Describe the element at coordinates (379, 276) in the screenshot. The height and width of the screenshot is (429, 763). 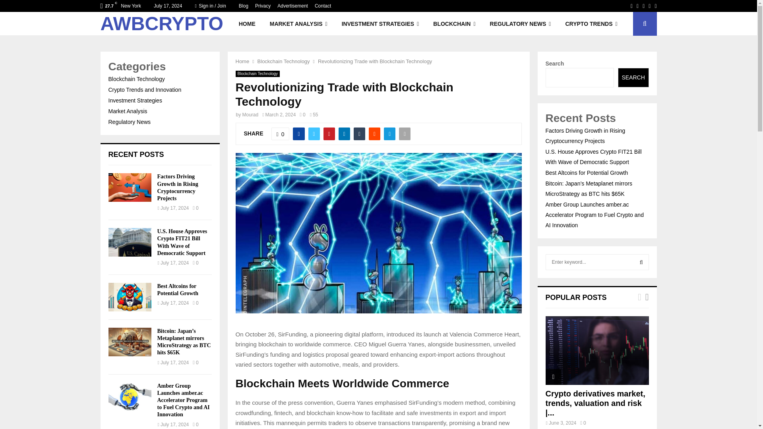
I see `Sign up new account` at that location.